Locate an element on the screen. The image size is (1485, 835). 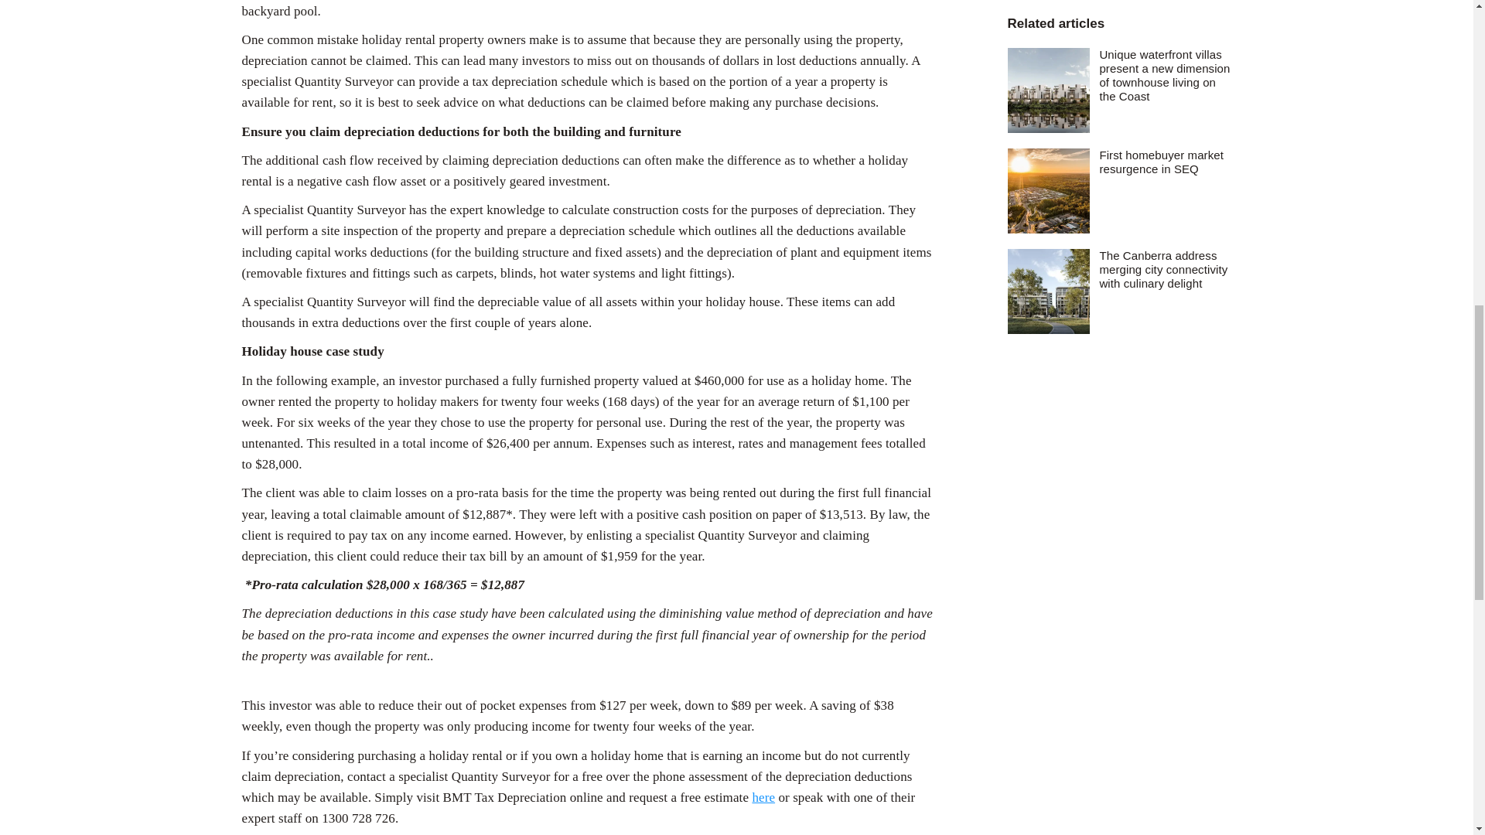
First homebuyer market resurgence in SEQ is located at coordinates (1165, 113).